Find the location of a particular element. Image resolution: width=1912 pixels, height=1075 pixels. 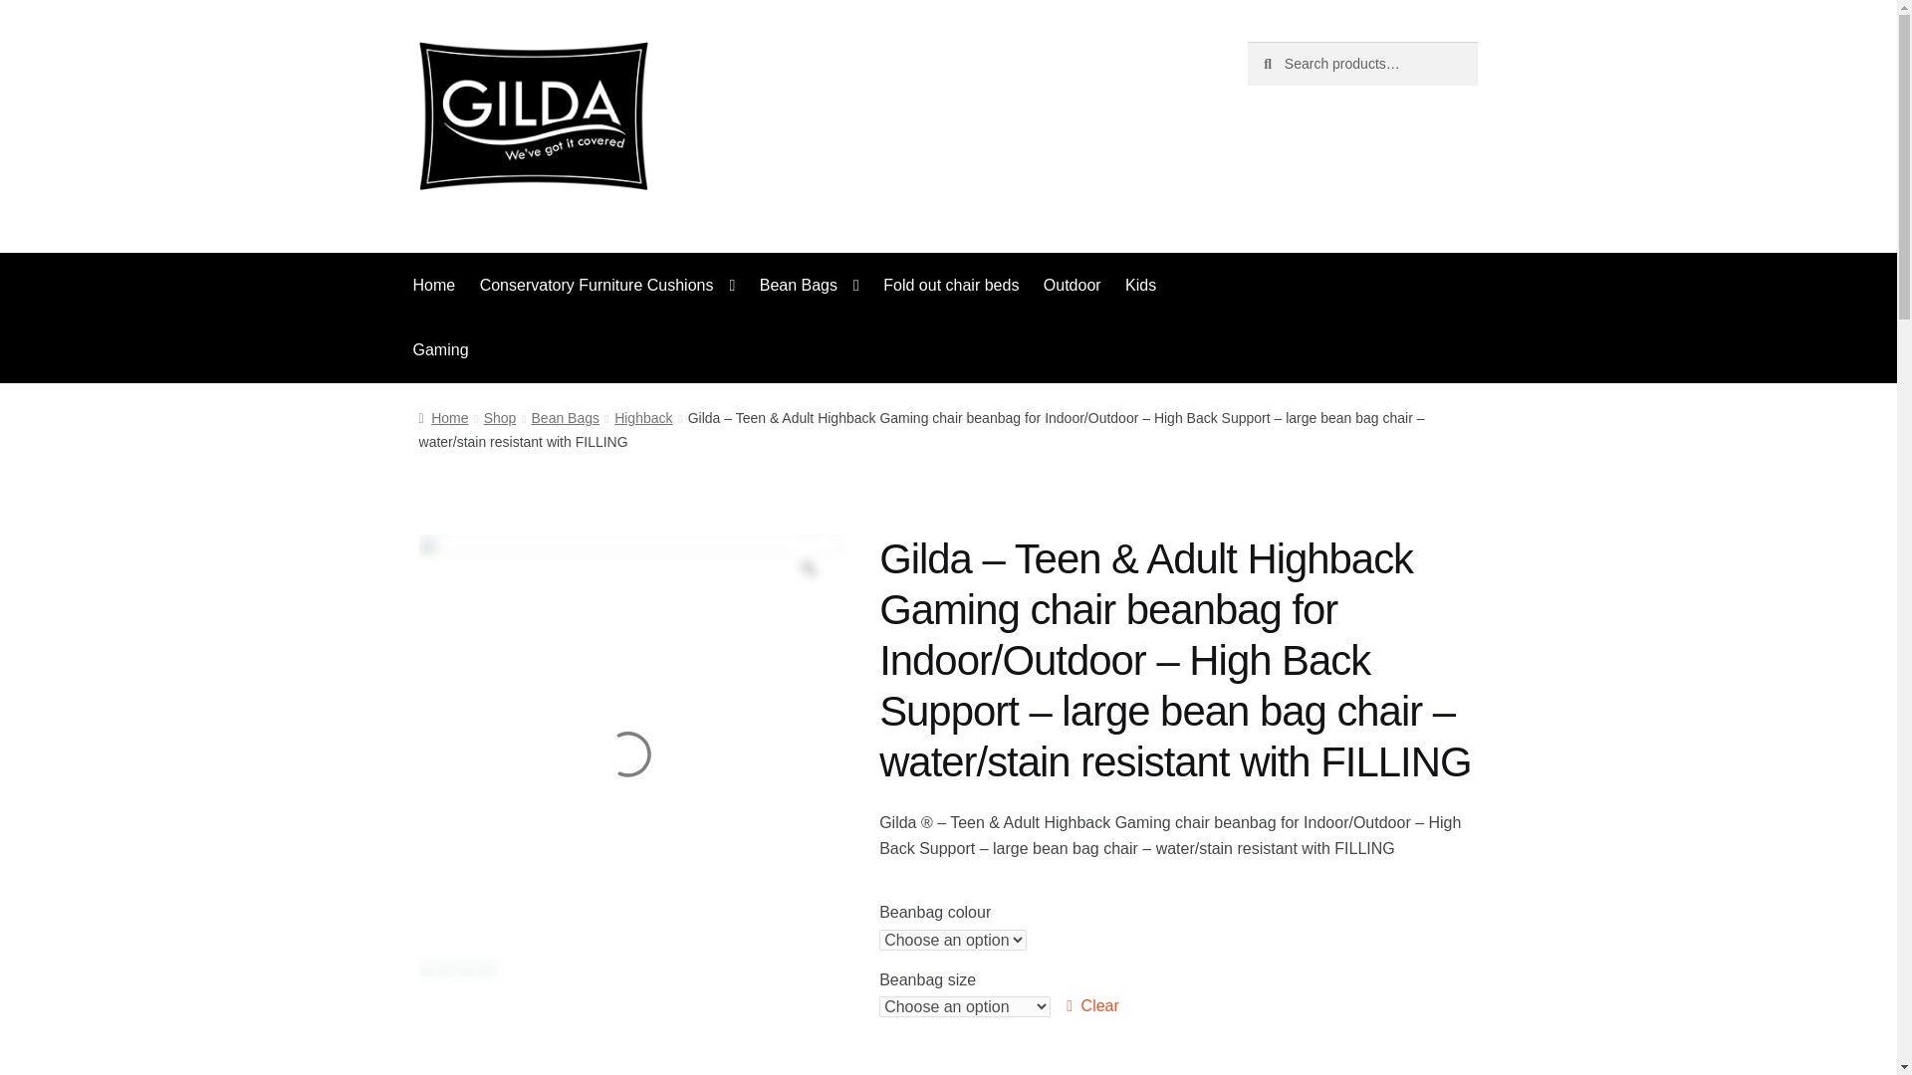

Home is located at coordinates (434, 285).